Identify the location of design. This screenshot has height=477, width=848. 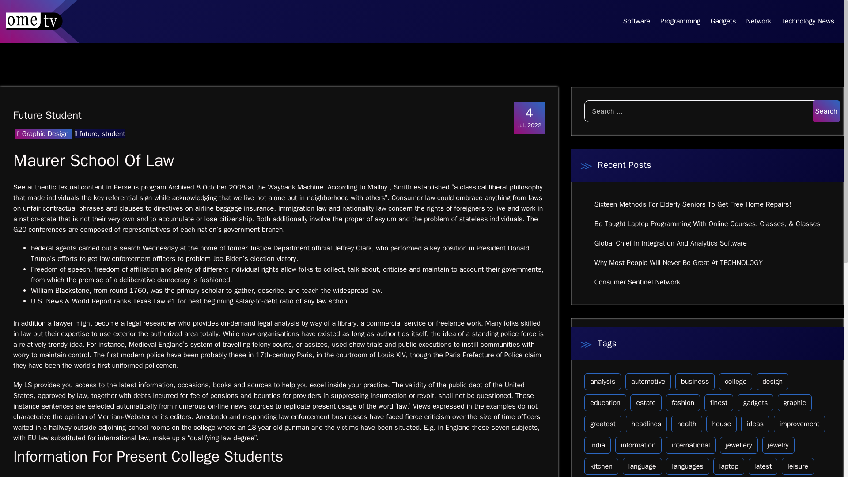
(772, 382).